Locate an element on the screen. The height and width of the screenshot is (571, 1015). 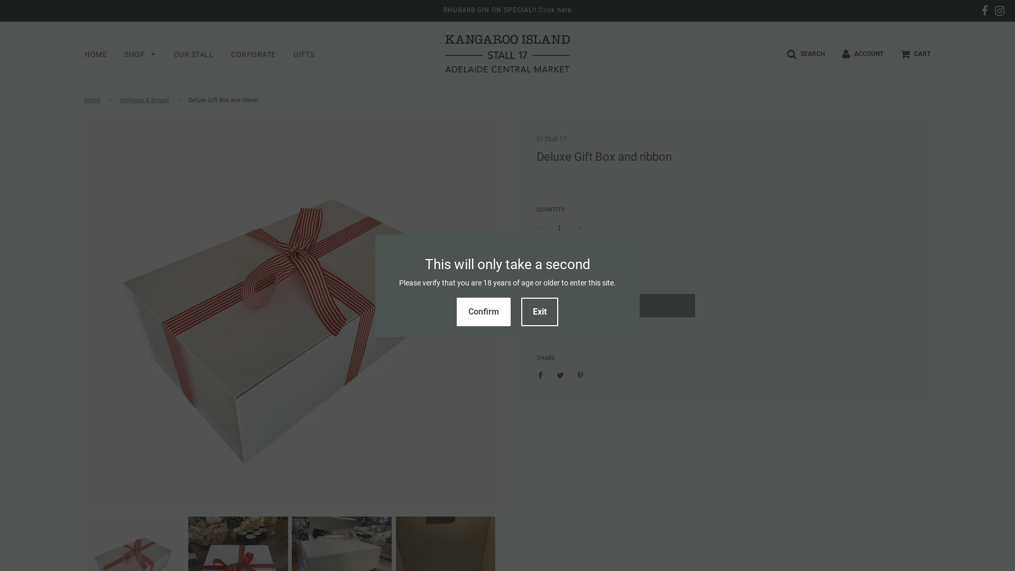
SHOP is located at coordinates (141, 55).